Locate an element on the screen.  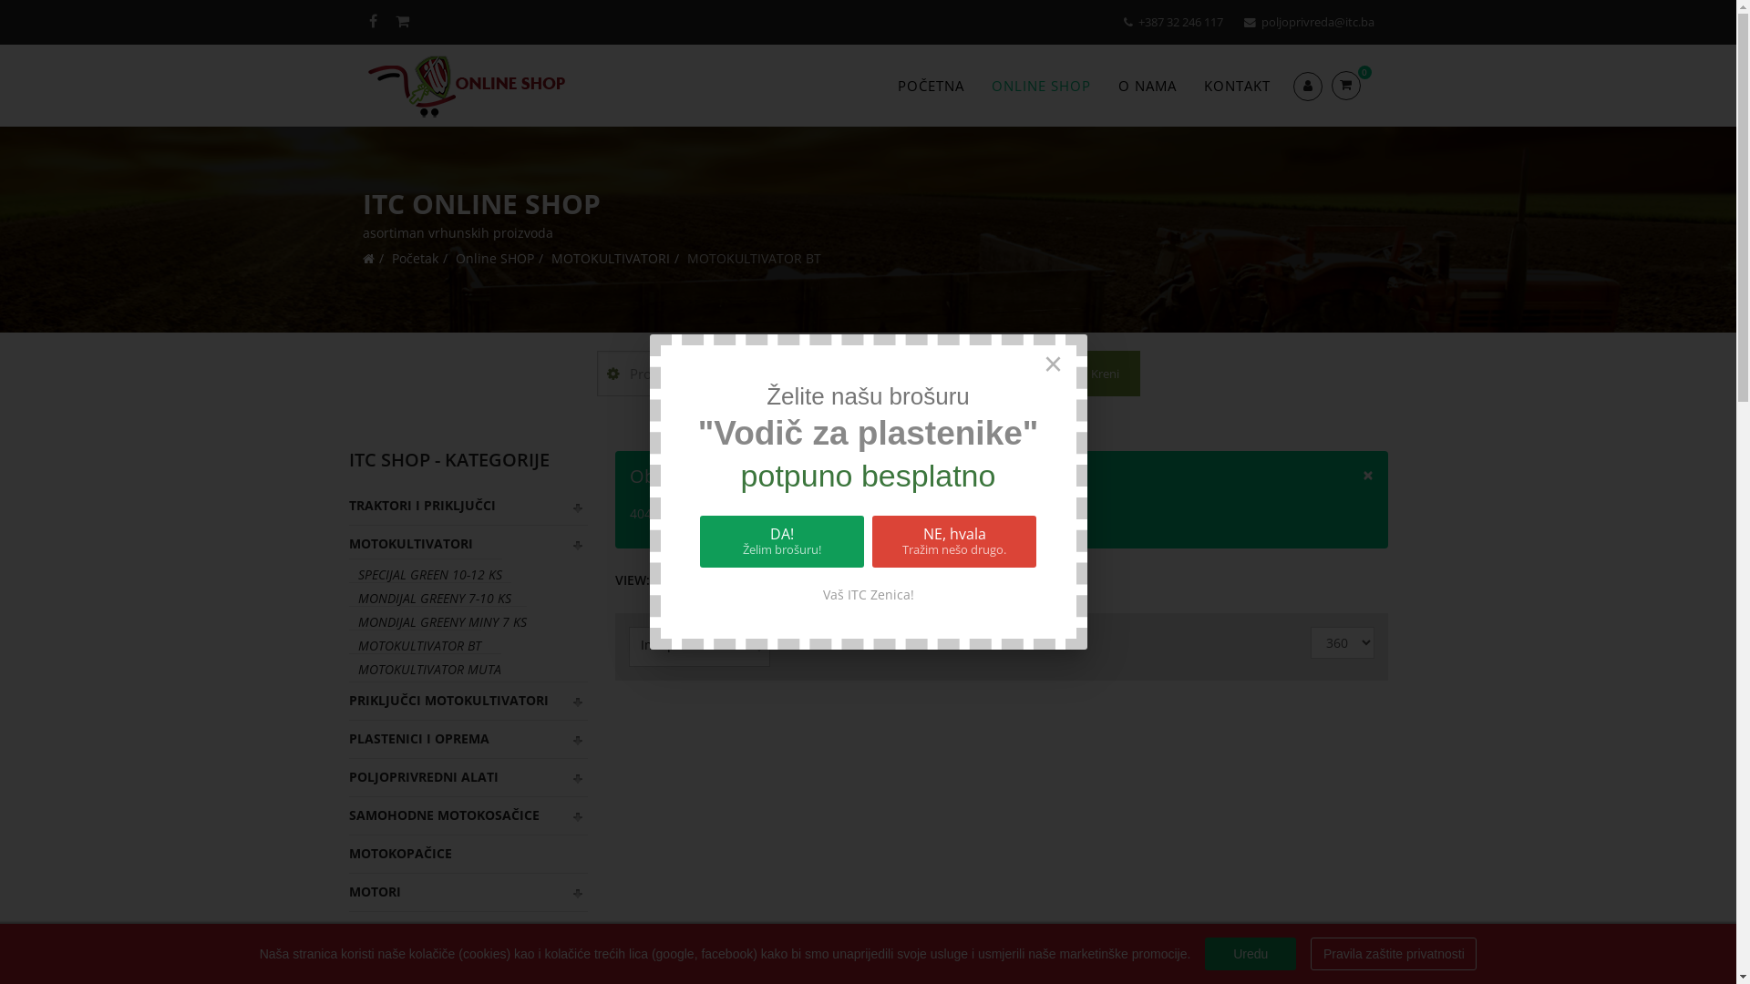
MOTOKULTIVATOR BT is located at coordinates (414, 645).